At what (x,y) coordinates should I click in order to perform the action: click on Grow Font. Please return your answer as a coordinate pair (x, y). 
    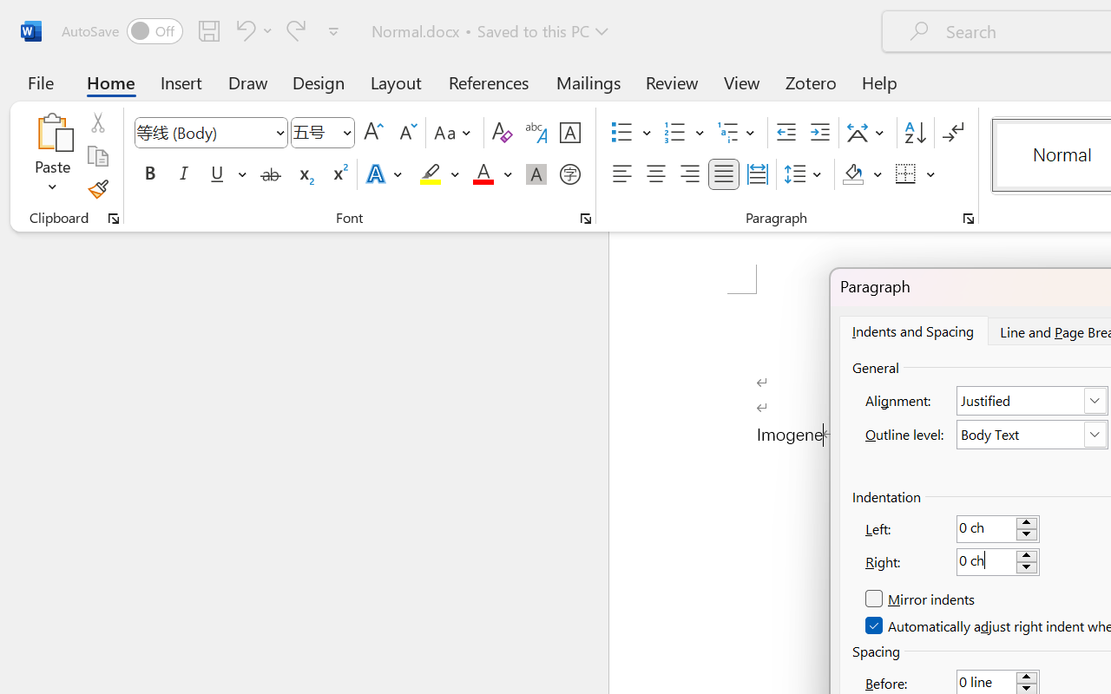
    Looking at the image, I should click on (373, 133).